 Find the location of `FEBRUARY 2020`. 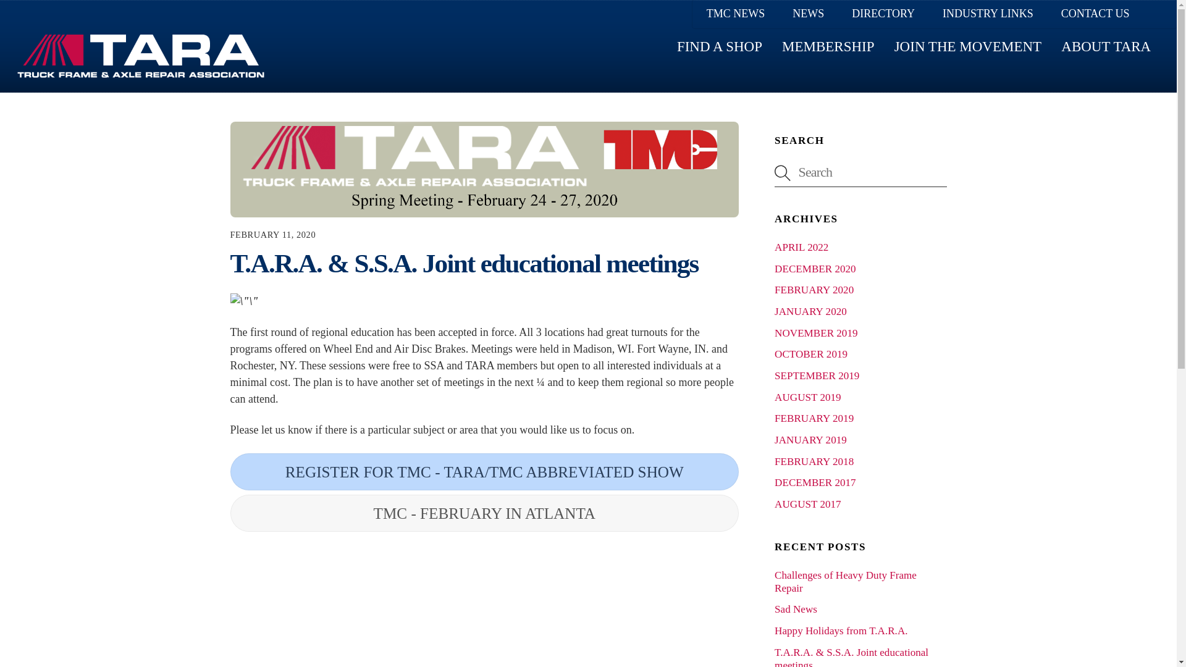

FEBRUARY 2020 is located at coordinates (860, 172).